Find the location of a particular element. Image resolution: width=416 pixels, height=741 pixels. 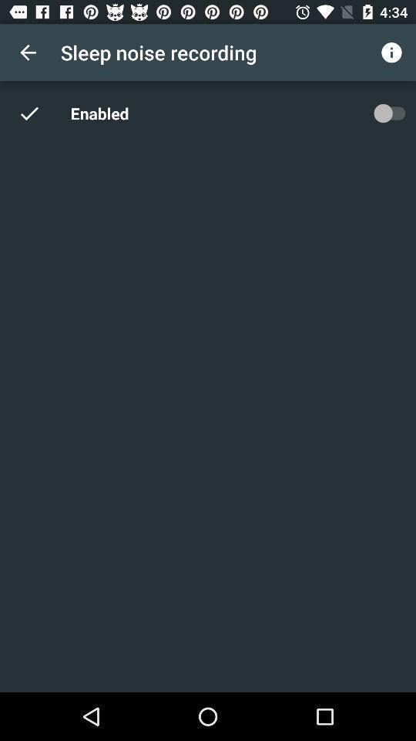

turn on item to the left of sleep noise recording is located at coordinates (28, 52).